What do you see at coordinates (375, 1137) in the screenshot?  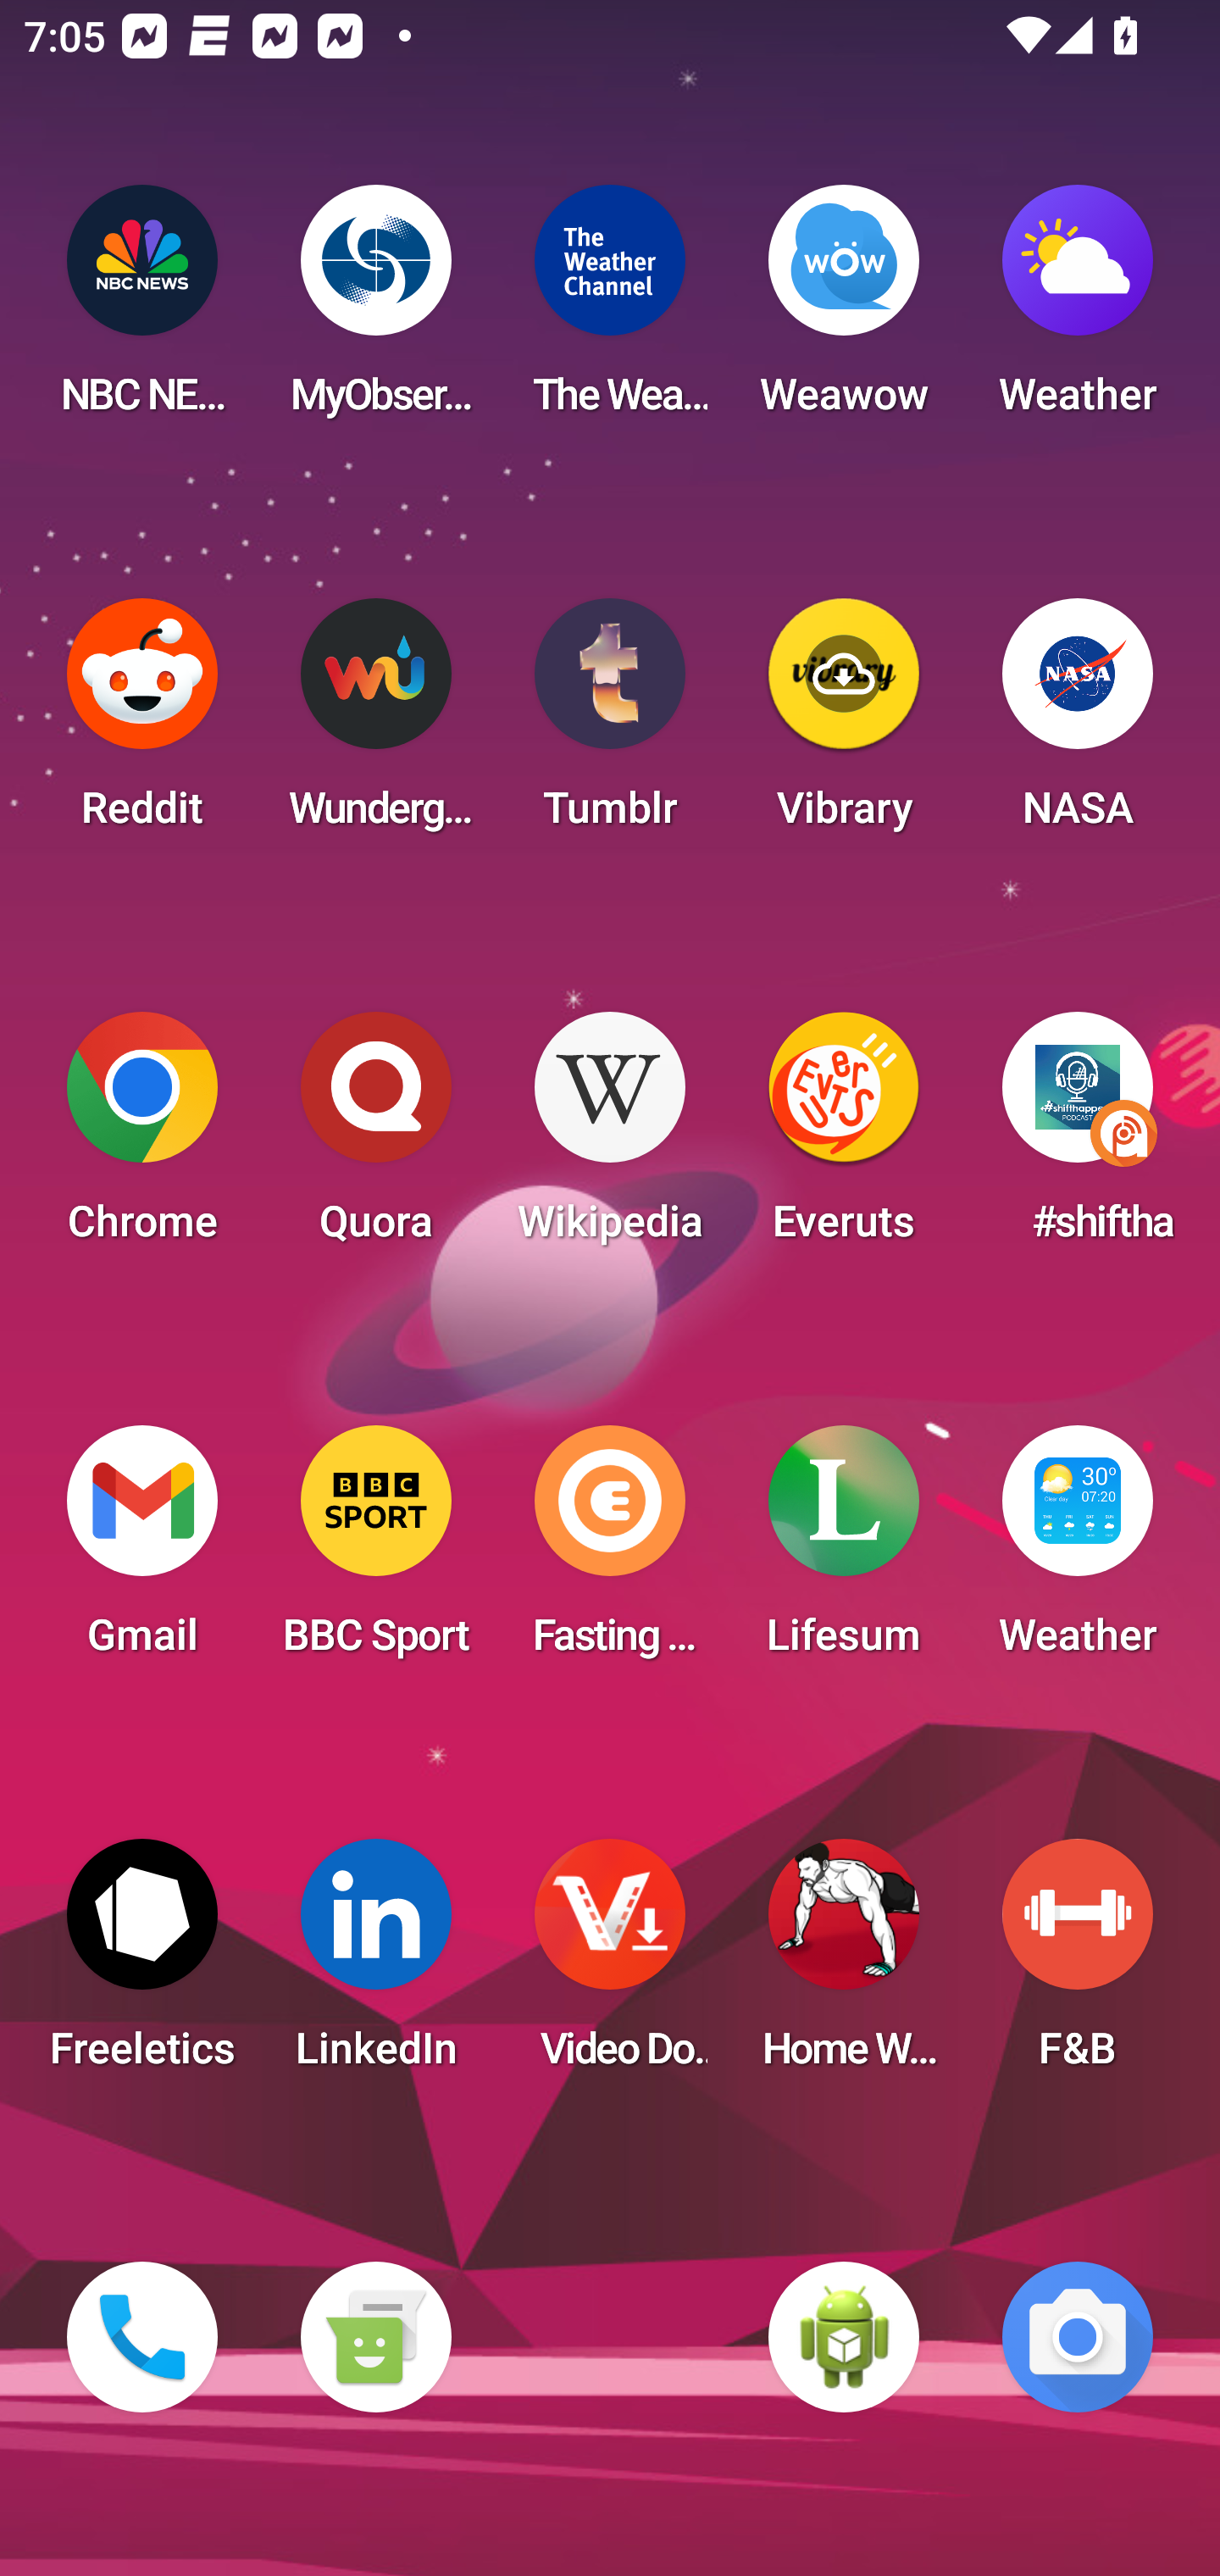 I see `Quora` at bounding box center [375, 1137].